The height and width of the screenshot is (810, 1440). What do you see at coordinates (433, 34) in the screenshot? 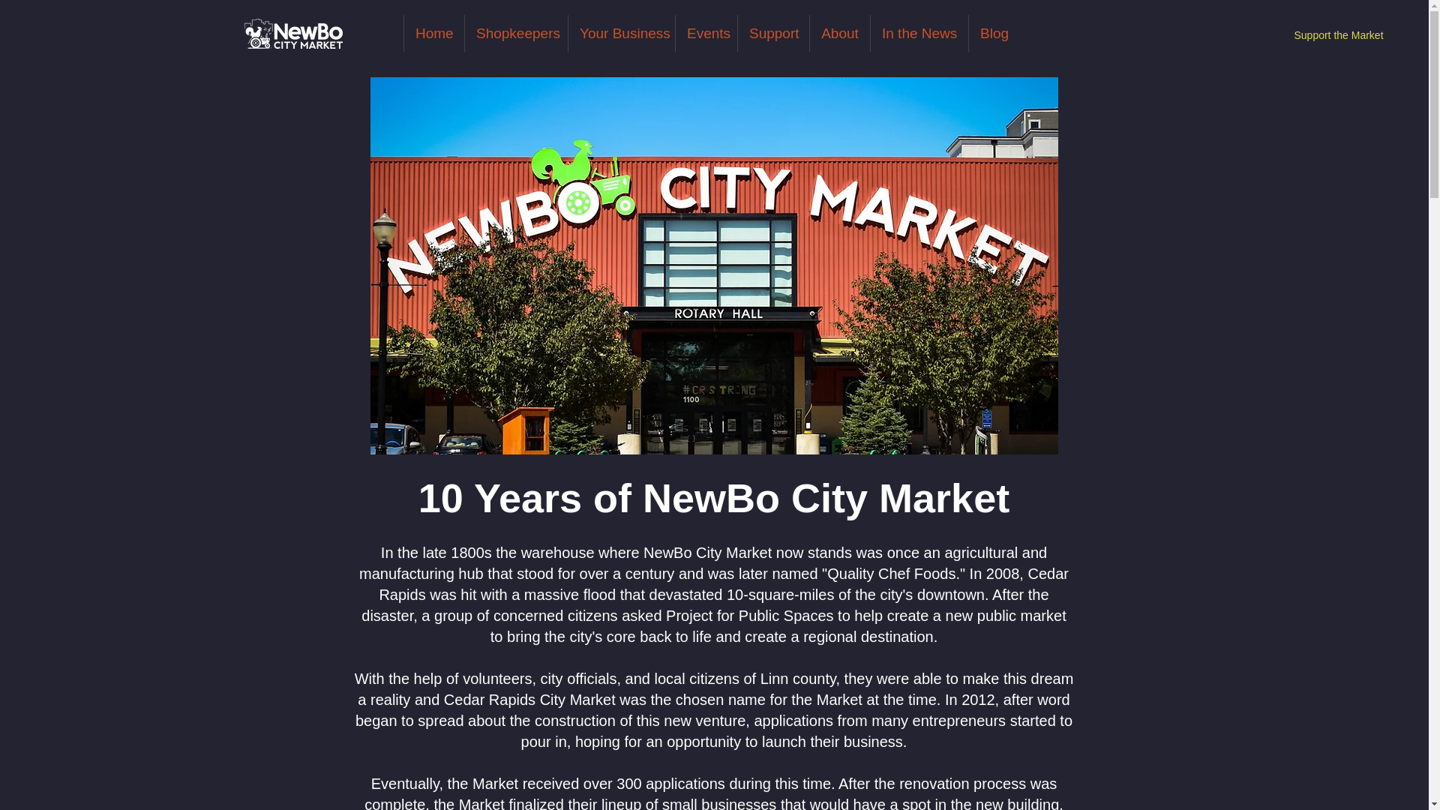
I see `Home` at bounding box center [433, 34].